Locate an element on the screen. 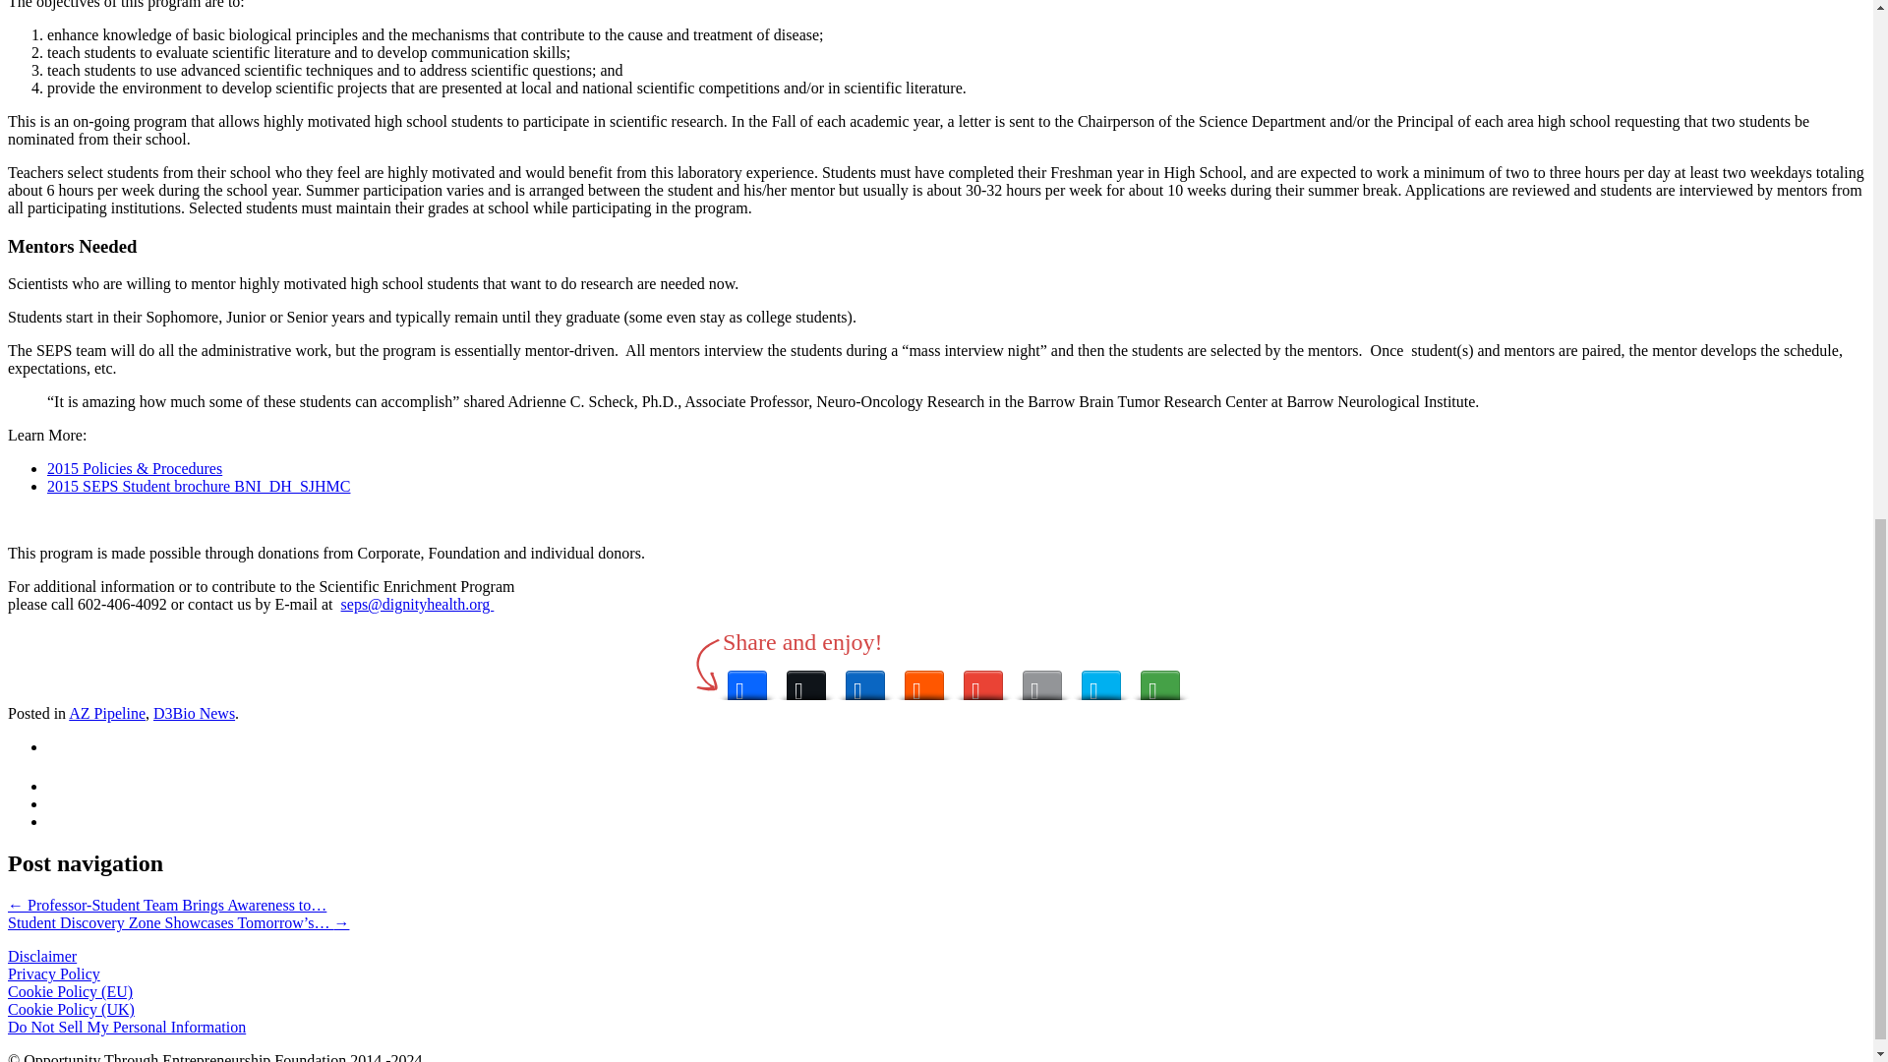 This screenshot has height=1062, width=1888. Reddit is located at coordinates (924, 680).